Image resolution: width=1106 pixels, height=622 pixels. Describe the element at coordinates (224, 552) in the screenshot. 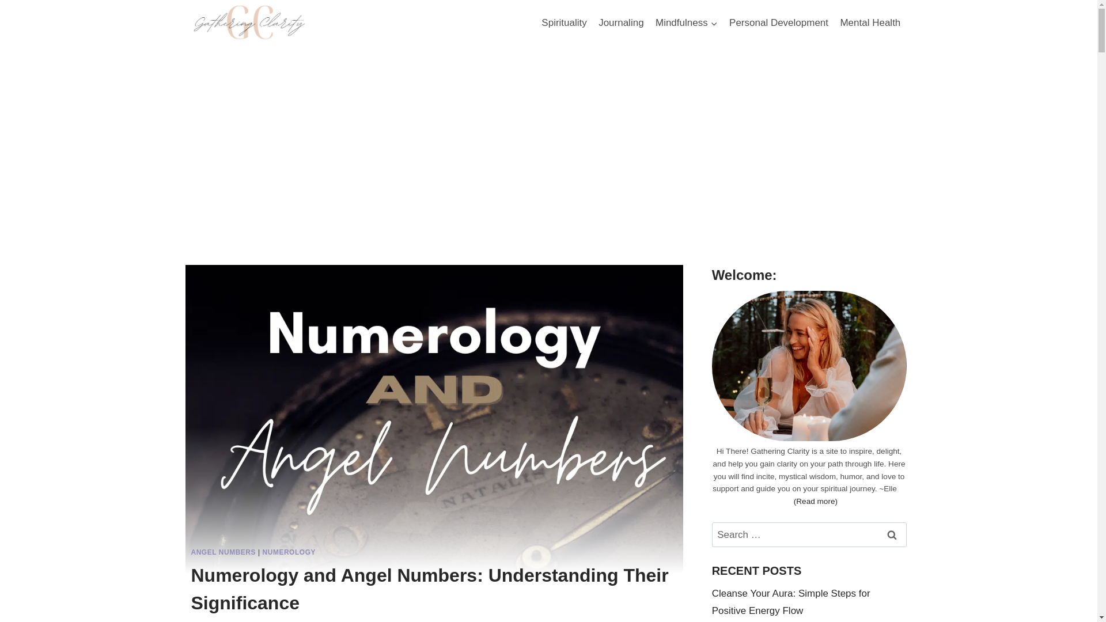

I see `ANGEL NUMBERS` at that location.